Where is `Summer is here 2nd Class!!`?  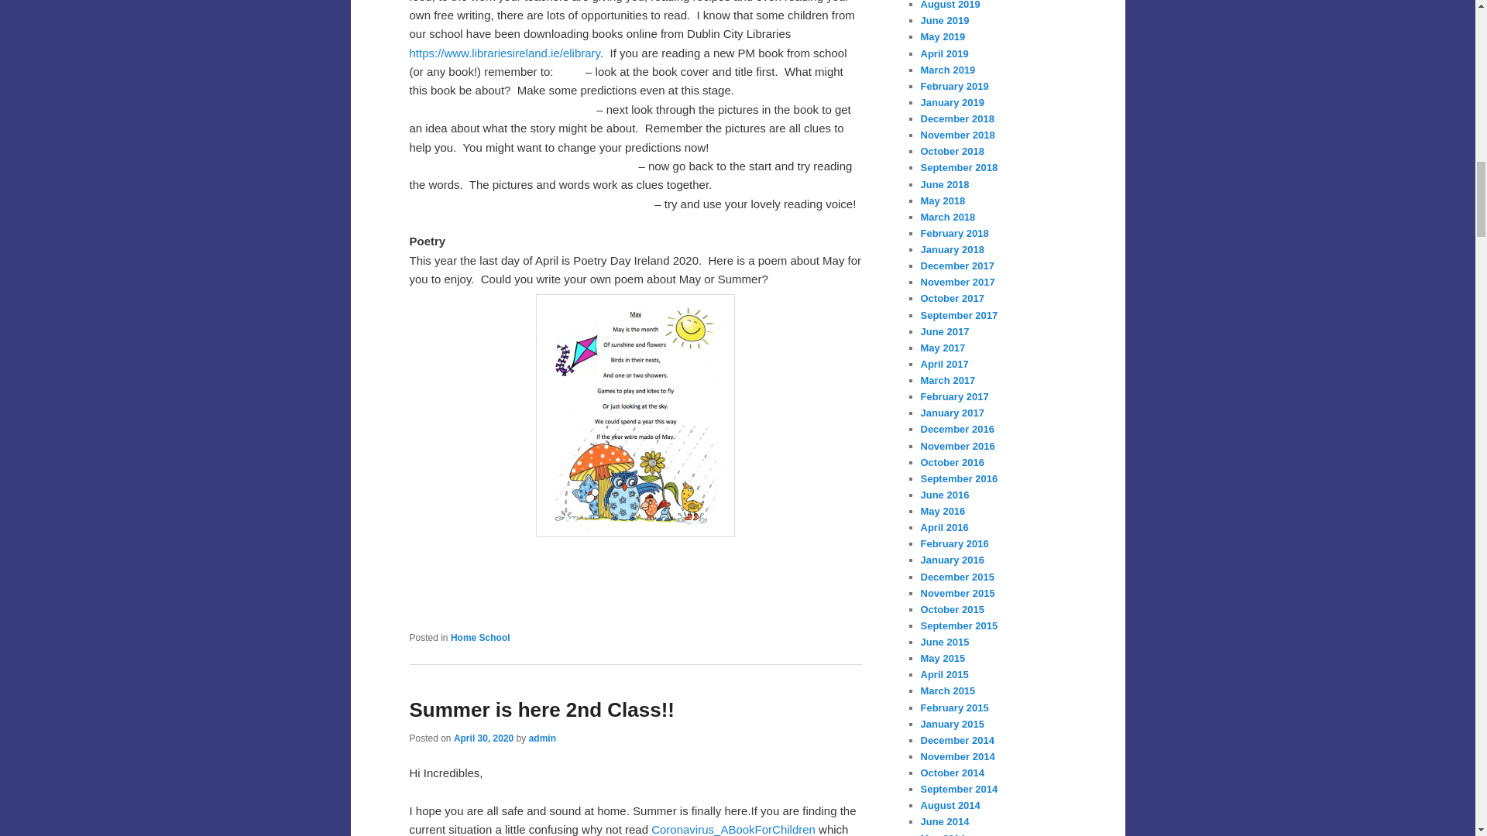
Summer is here 2nd Class!! is located at coordinates (541, 709).